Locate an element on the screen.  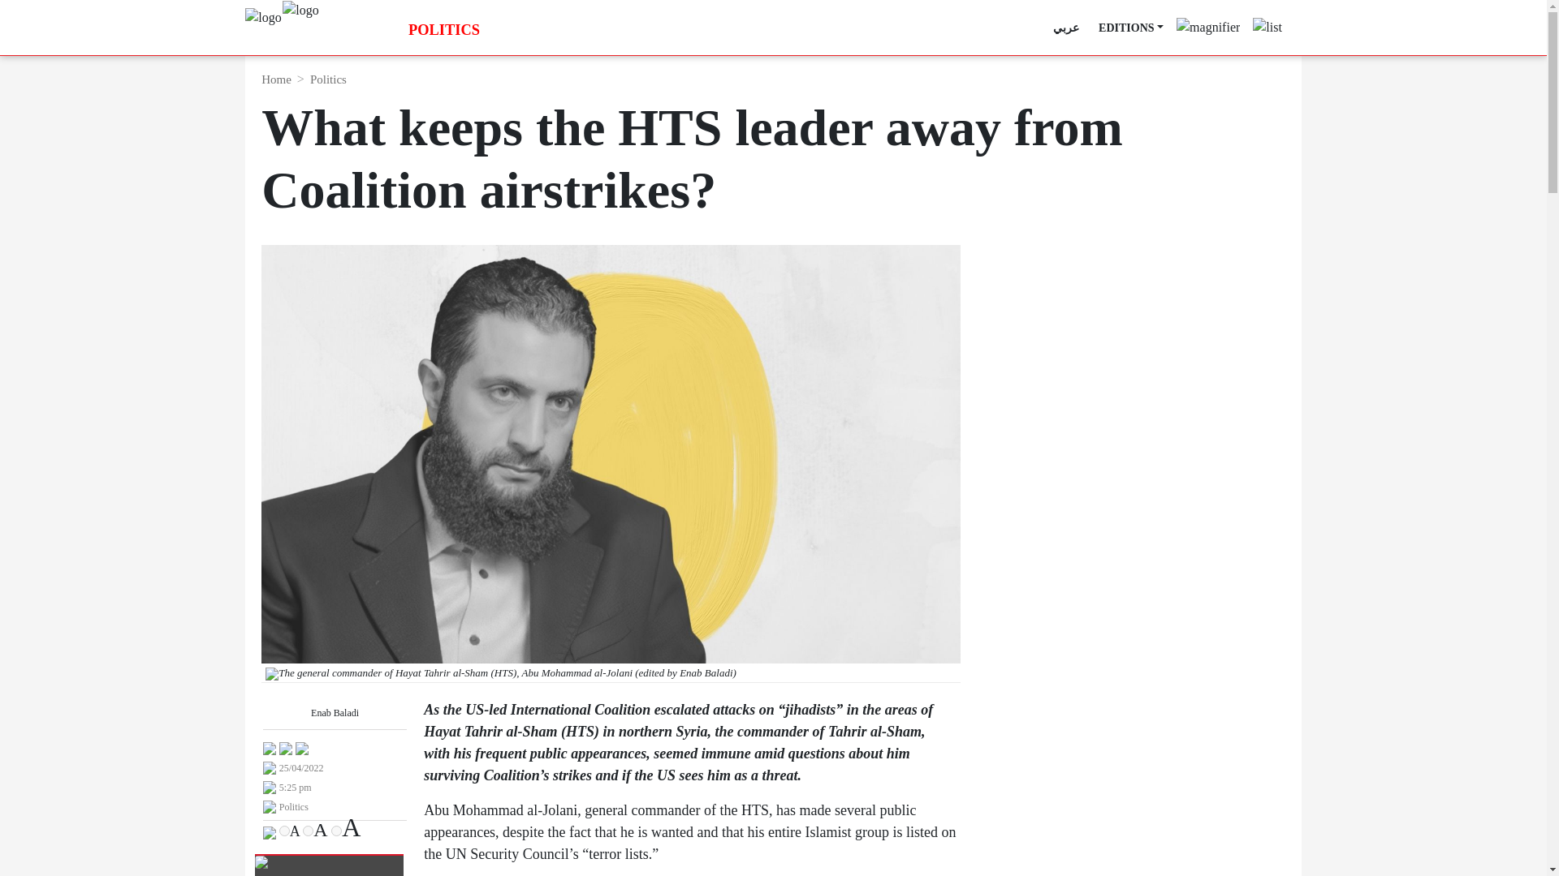
POLITICS is located at coordinates (444, 31).